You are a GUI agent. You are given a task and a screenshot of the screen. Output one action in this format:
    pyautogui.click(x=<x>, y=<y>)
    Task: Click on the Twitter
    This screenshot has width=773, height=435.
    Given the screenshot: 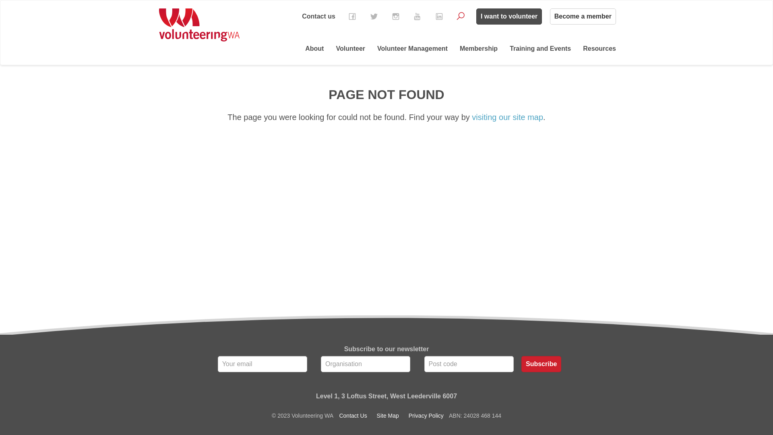 What is the action you would take?
    pyautogui.click(x=374, y=17)
    